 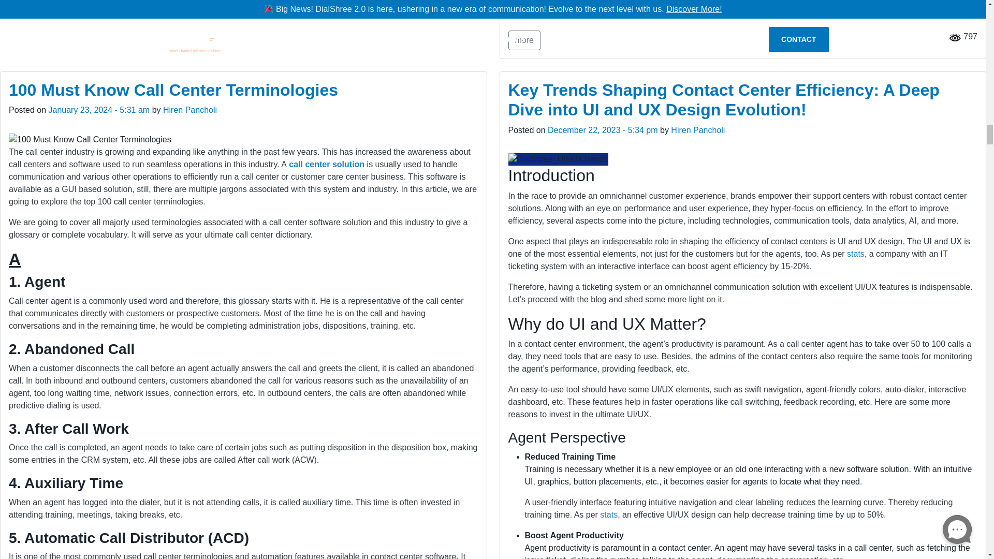 What do you see at coordinates (99, 110) in the screenshot?
I see `January 23, 2024 - 5:31 am` at bounding box center [99, 110].